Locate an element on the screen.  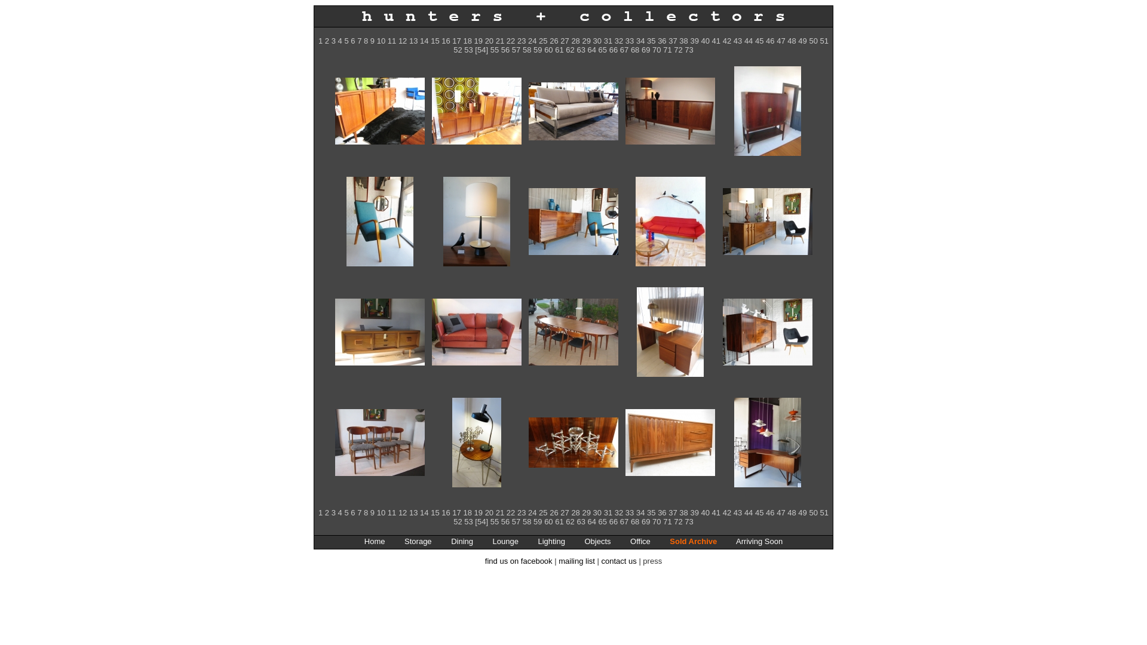
29 is located at coordinates (585, 41).